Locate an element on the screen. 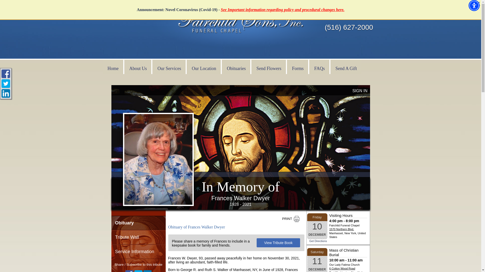 This screenshot has width=485, height=272. About Us is located at coordinates (138, 66).